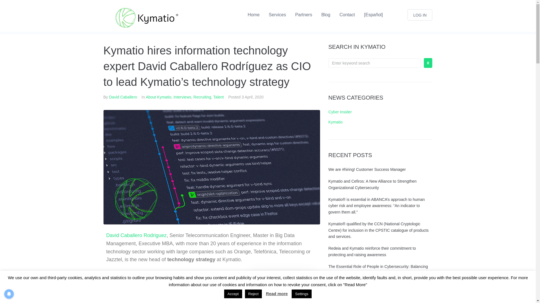  What do you see at coordinates (123, 97) in the screenshot?
I see `David Caballero` at bounding box center [123, 97].